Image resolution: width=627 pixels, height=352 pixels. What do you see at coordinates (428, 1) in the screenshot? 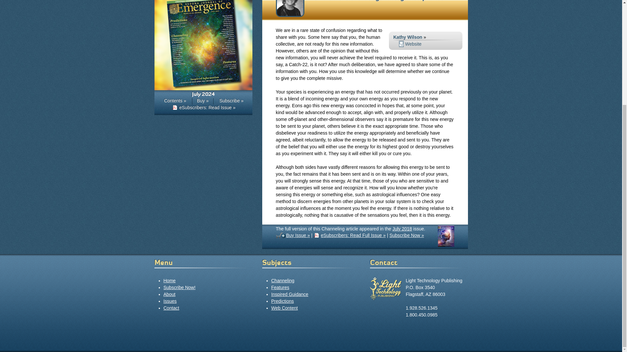
I see `Kathy Wilson` at bounding box center [428, 1].